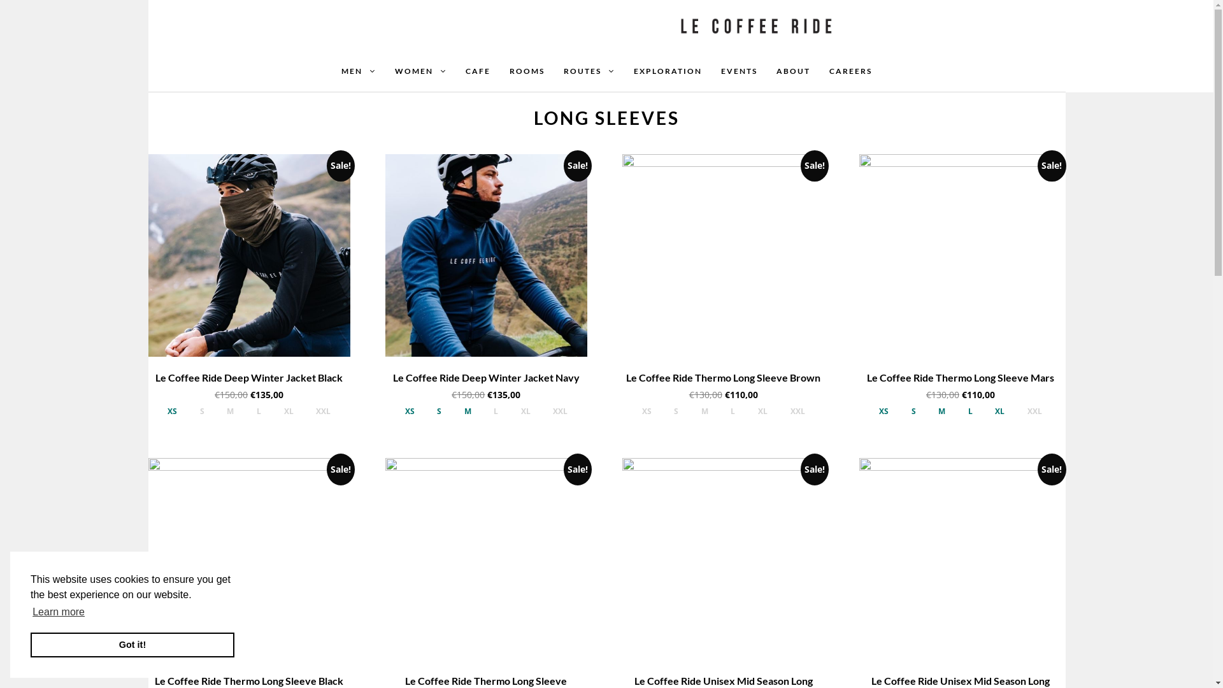  I want to click on EXPLORATION, so click(668, 71).